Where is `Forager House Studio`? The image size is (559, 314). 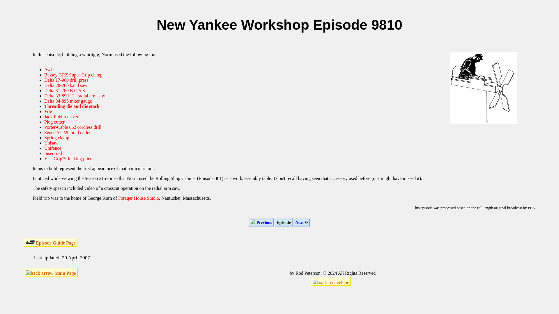 Forager House Studio is located at coordinates (138, 198).